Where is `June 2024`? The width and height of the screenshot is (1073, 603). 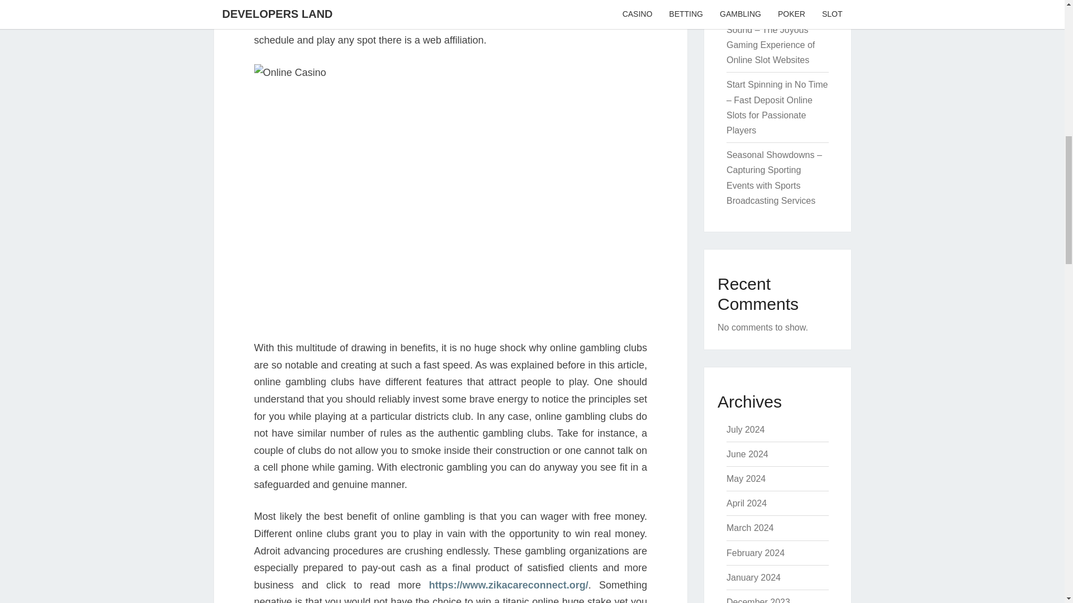 June 2024 is located at coordinates (747, 453).